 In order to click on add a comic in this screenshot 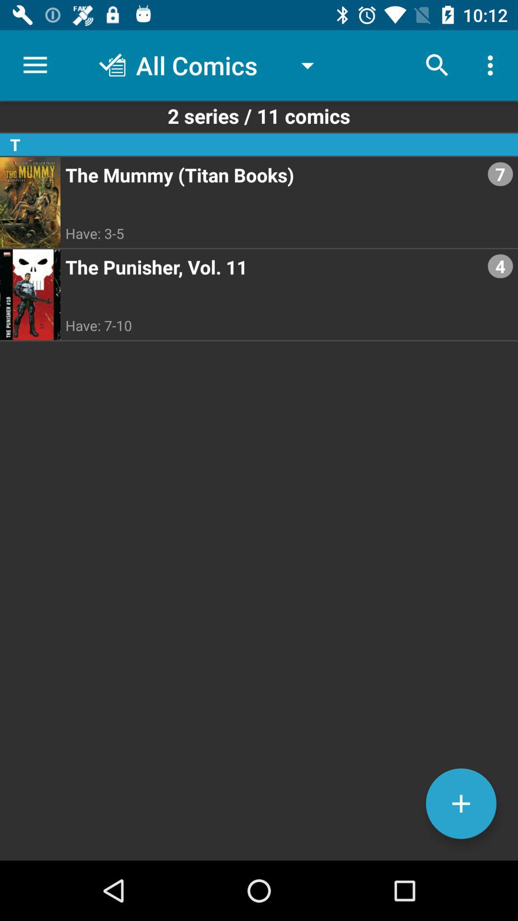, I will do `click(461, 804)`.